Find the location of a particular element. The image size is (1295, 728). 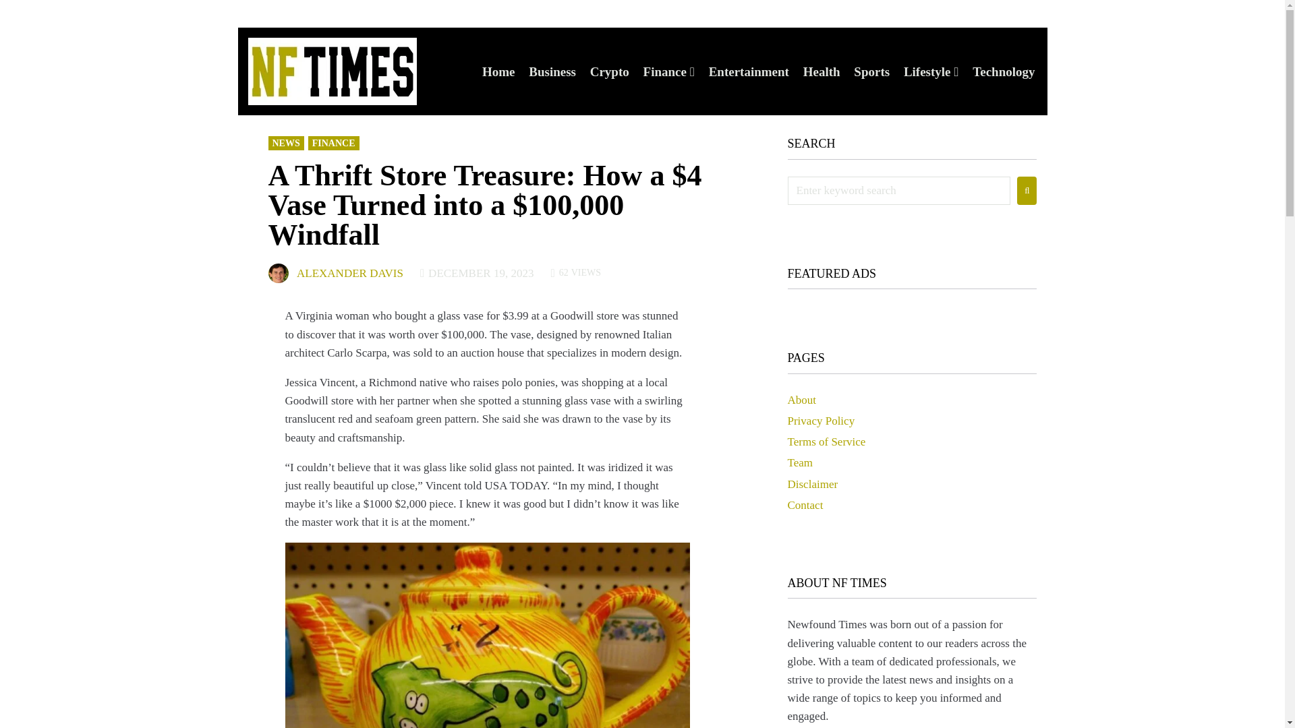

Business is located at coordinates (552, 71).